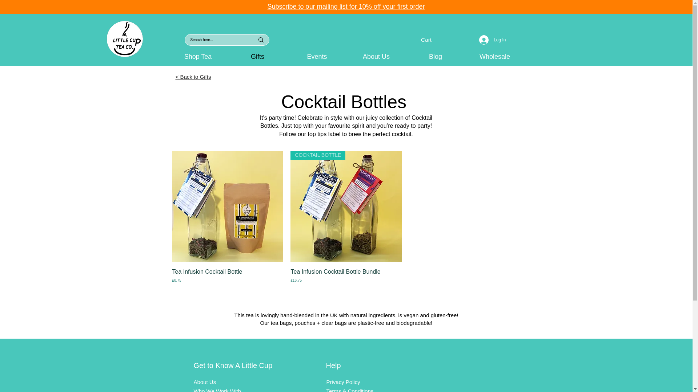 The height and width of the screenshot is (392, 698). Describe the element at coordinates (435, 57) in the screenshot. I see `Blog` at that location.